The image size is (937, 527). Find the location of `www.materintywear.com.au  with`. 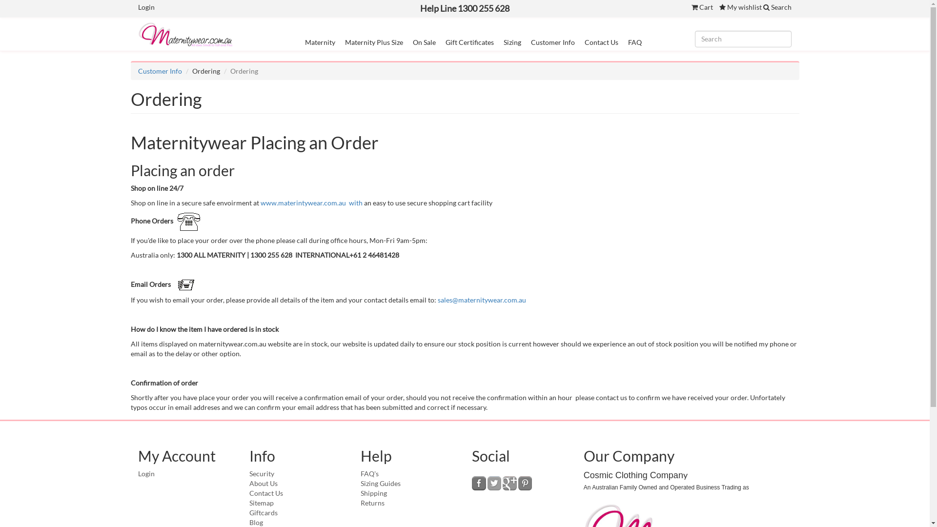

www.materintywear.com.au  with is located at coordinates (311, 203).